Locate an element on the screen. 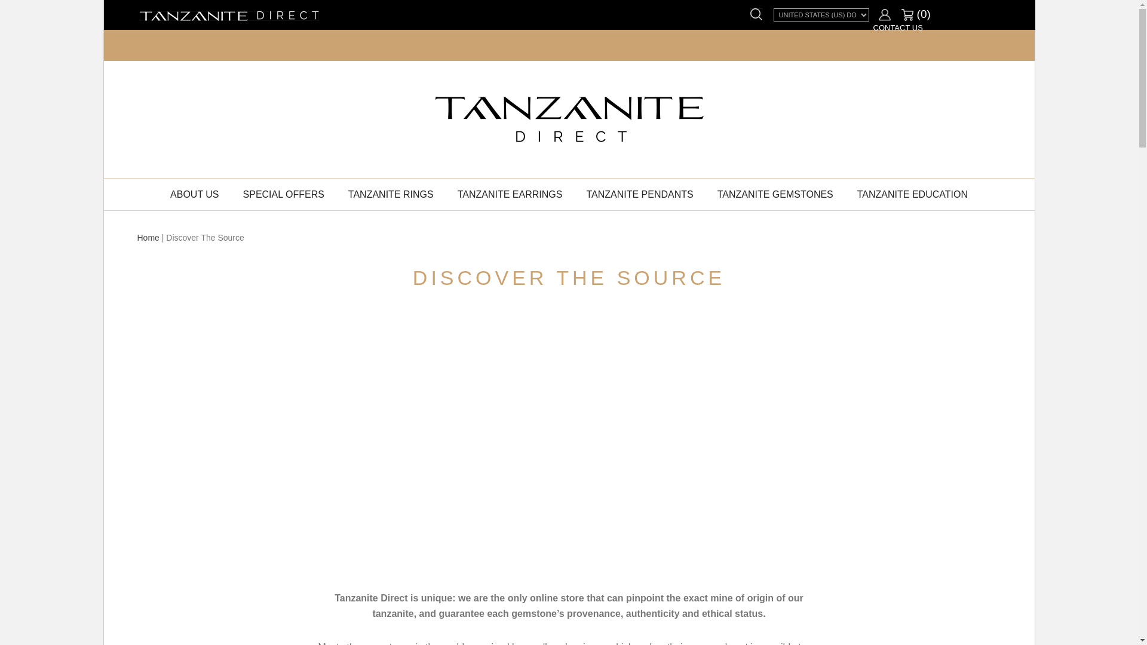  Search for: is located at coordinates (746, 14).